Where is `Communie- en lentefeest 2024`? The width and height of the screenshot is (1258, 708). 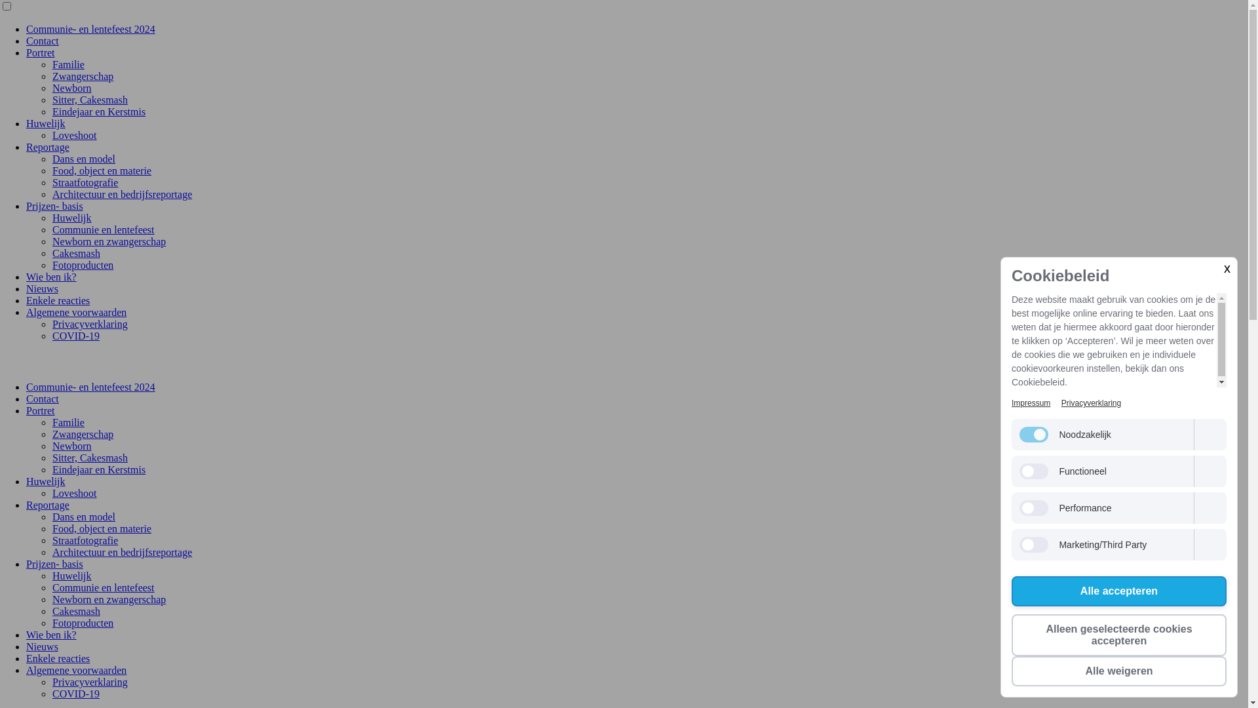 Communie- en lentefeest 2024 is located at coordinates (90, 29).